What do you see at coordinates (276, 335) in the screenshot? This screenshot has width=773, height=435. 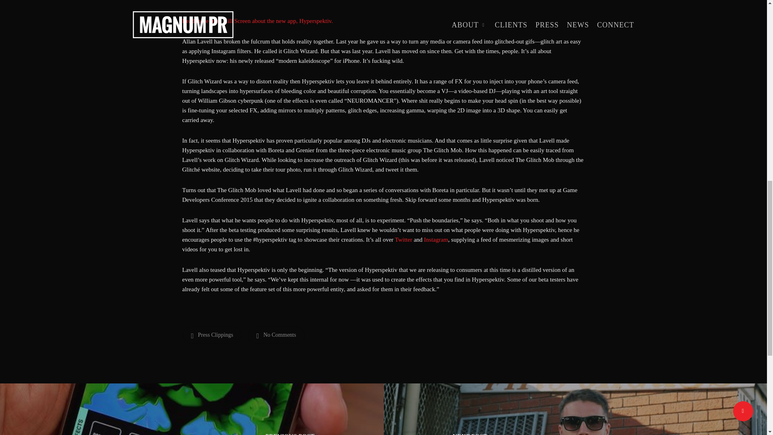 I see `No Comments` at bounding box center [276, 335].